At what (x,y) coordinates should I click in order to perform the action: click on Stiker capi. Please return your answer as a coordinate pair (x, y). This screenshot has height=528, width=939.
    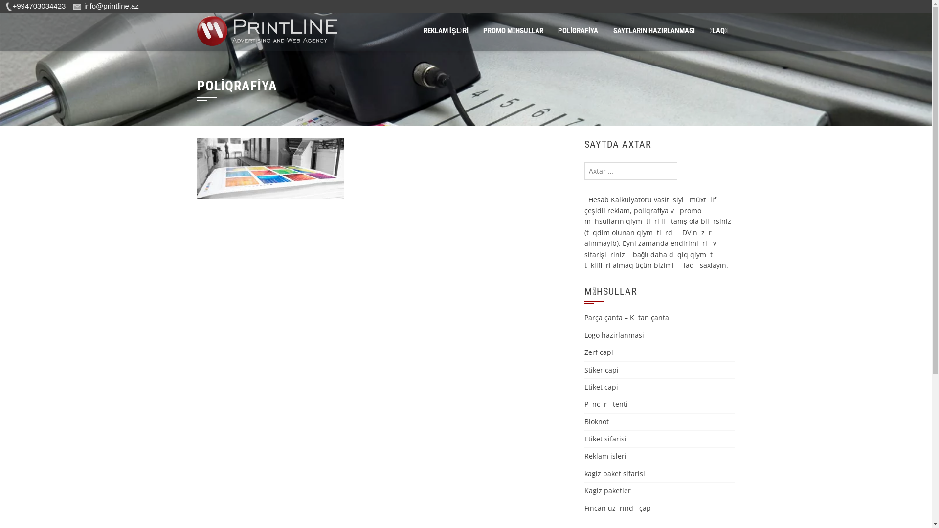
    Looking at the image, I should click on (601, 370).